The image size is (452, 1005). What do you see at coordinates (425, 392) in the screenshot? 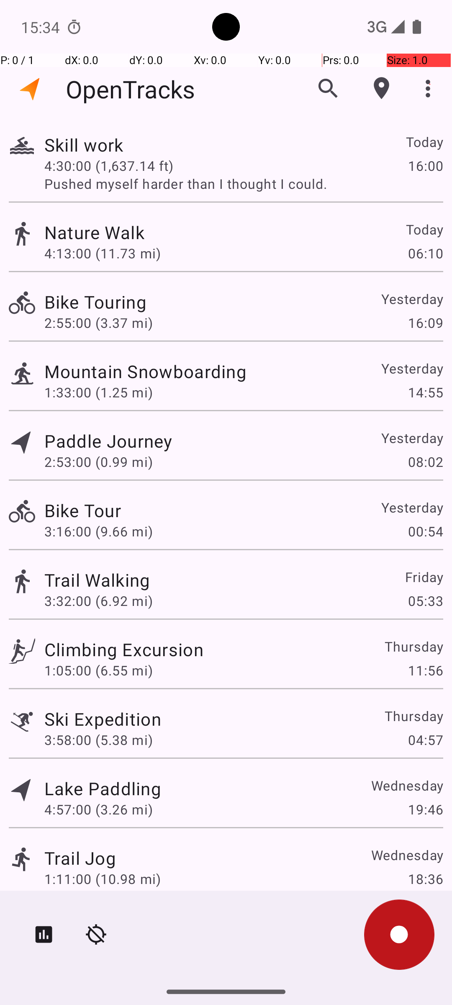
I see `14:55` at bounding box center [425, 392].